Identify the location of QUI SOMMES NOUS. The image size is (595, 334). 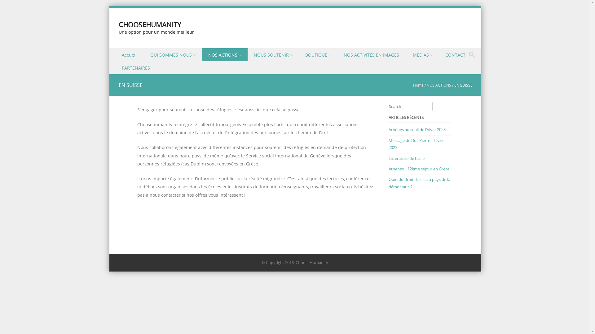
(173, 54).